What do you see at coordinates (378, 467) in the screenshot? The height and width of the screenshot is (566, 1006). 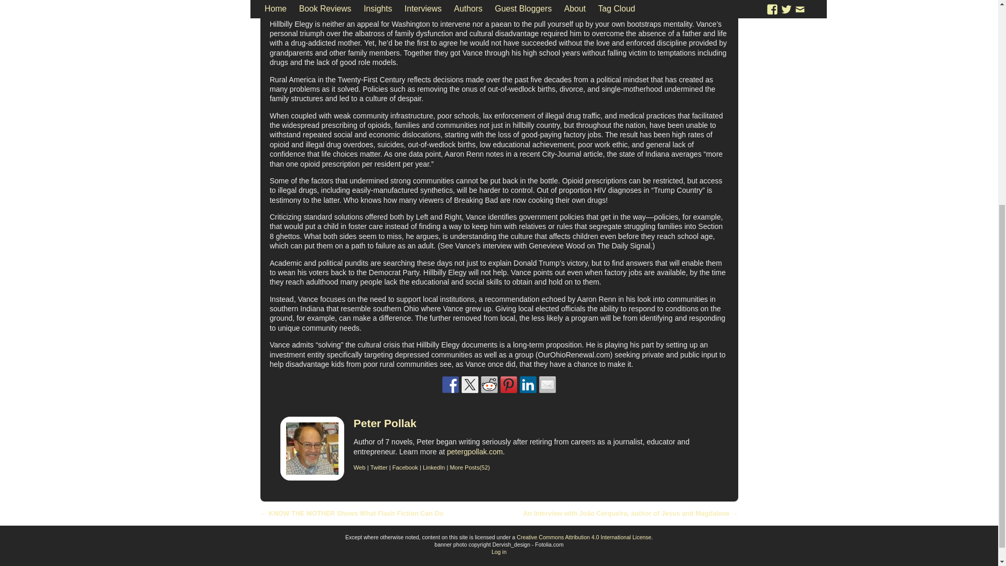 I see `Twitter` at bounding box center [378, 467].